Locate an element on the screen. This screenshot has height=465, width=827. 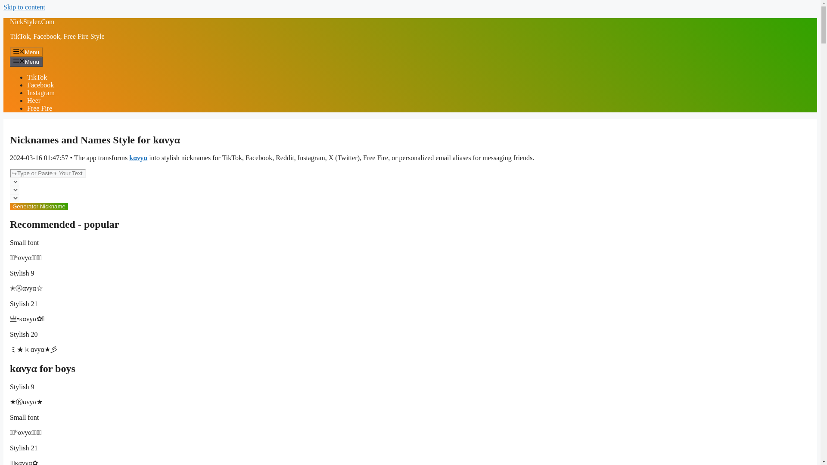
Facebook is located at coordinates (40, 85).